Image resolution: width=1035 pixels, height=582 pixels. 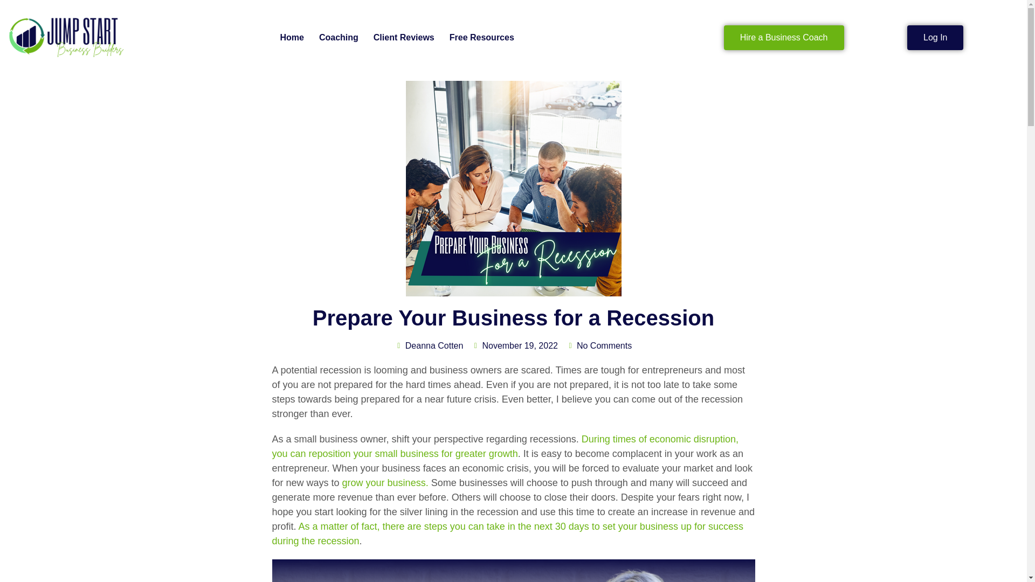 What do you see at coordinates (784, 38) in the screenshot?
I see `Hire a Business Coach` at bounding box center [784, 38].